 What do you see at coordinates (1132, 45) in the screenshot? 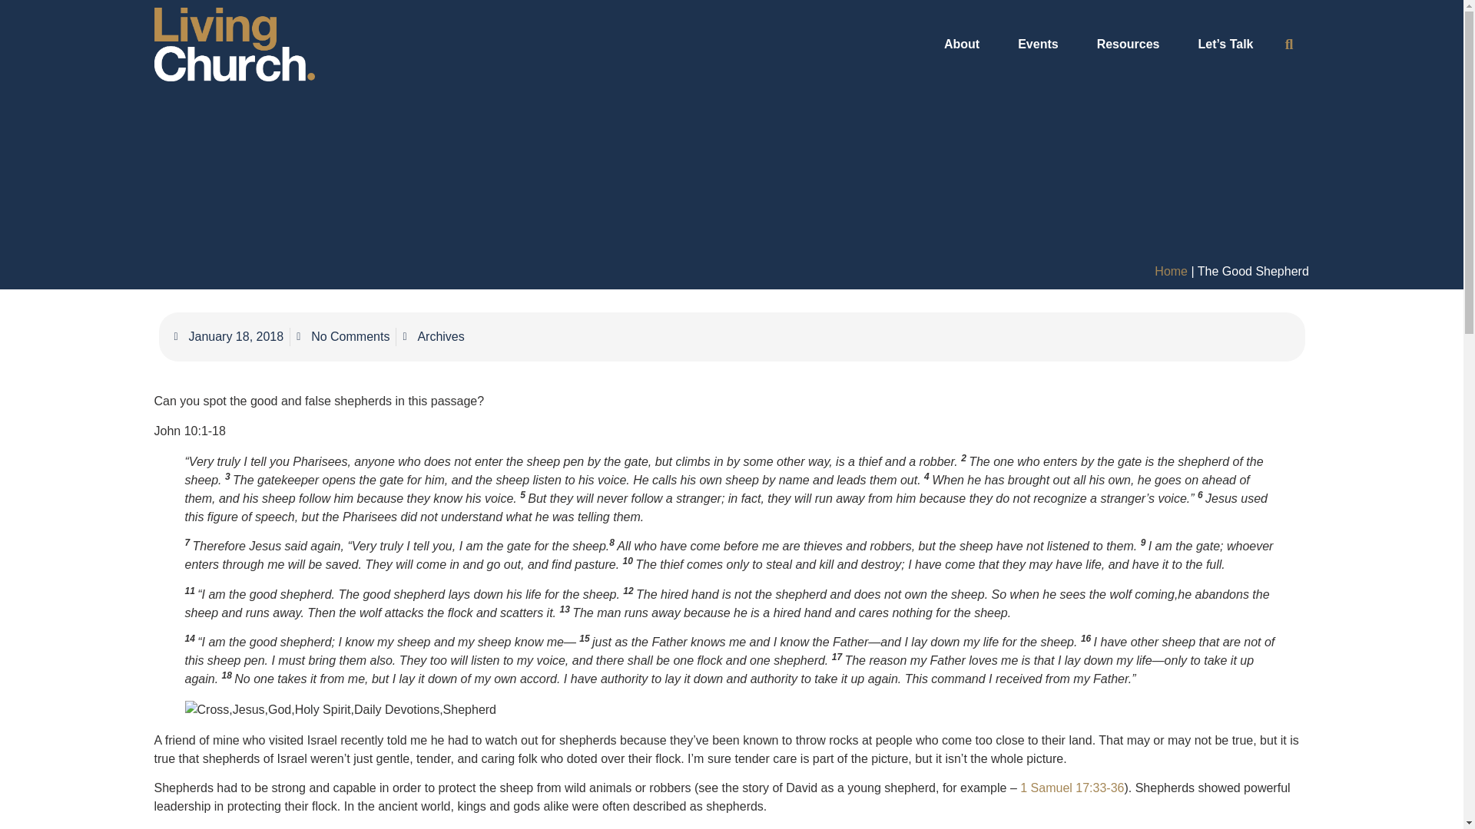
I see `Resources` at bounding box center [1132, 45].